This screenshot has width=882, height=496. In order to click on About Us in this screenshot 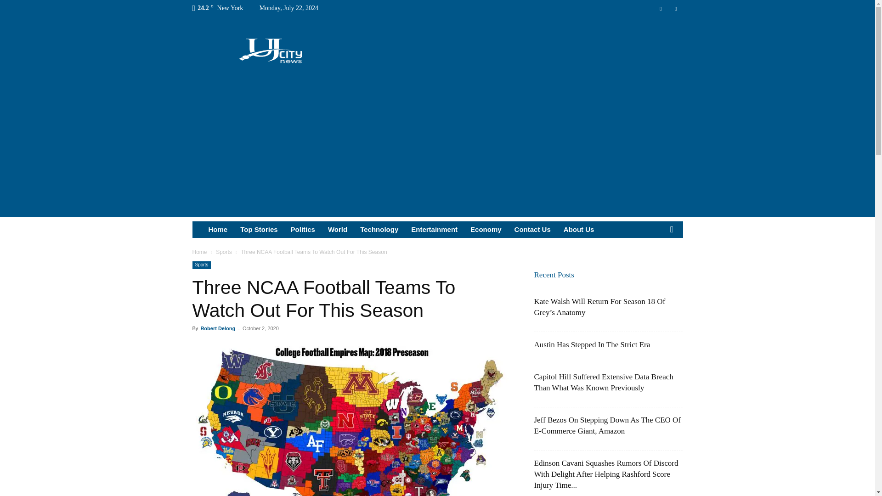, I will do `click(579, 230)`.